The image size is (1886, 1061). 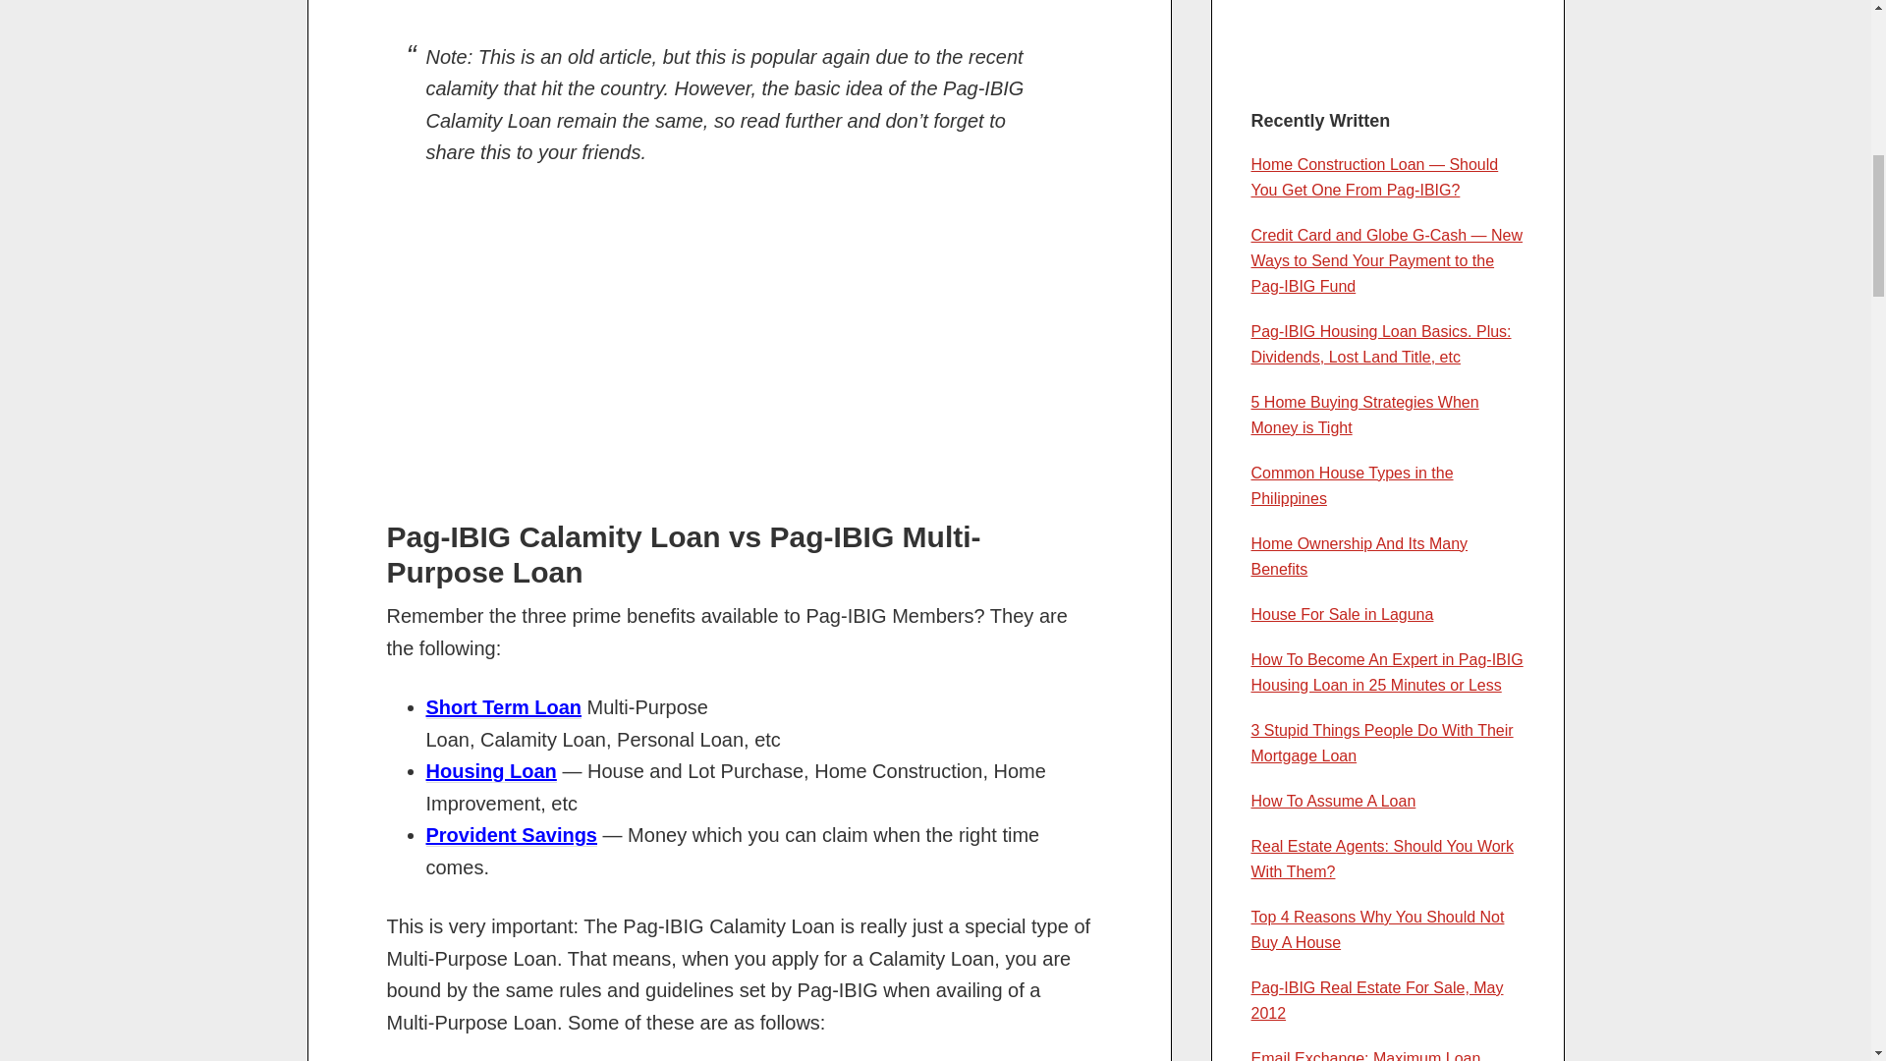 What do you see at coordinates (491, 772) in the screenshot?
I see `pag-ibig housing loan` at bounding box center [491, 772].